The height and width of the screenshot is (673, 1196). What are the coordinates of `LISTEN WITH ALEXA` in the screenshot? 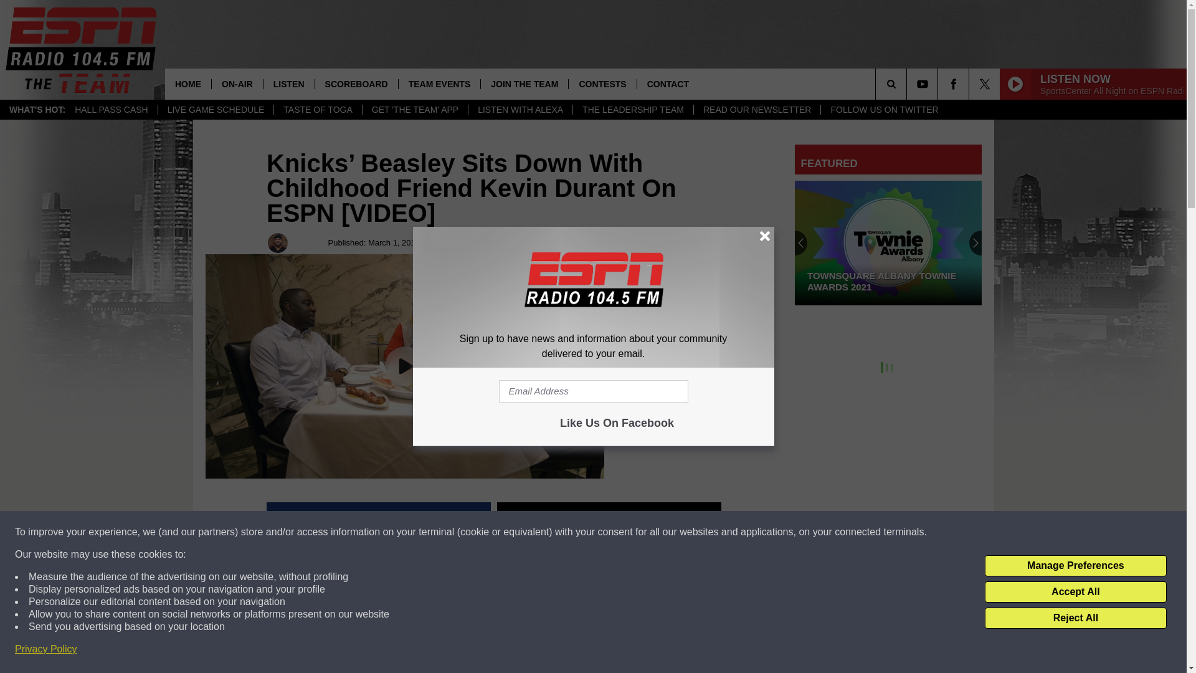 It's located at (520, 110).